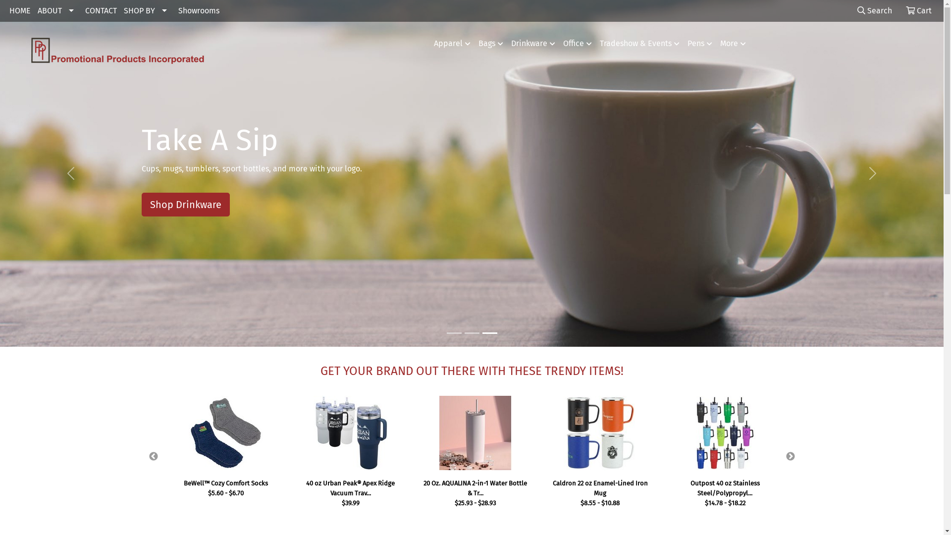 The width and height of the screenshot is (951, 535). Describe the element at coordinates (20, 11) in the screenshot. I see `HOME` at that location.